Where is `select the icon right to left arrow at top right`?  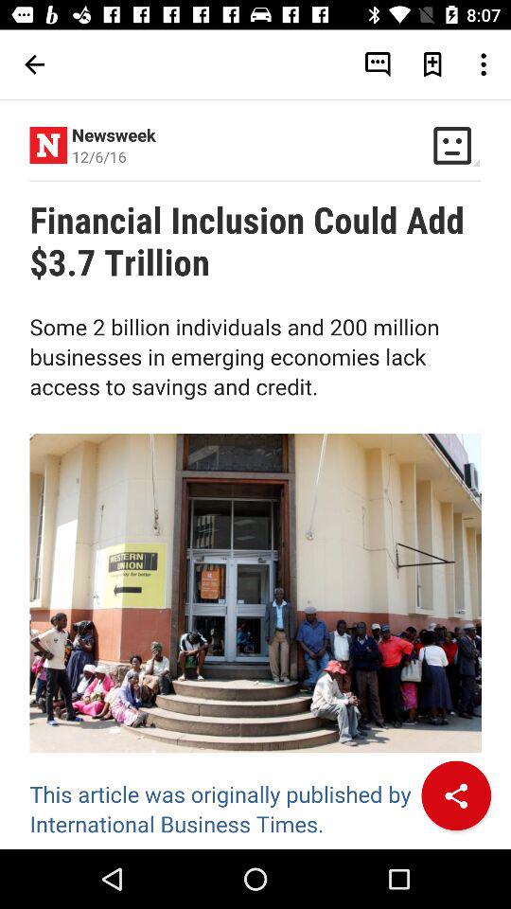
select the icon right to left arrow at top right is located at coordinates (378, 64).